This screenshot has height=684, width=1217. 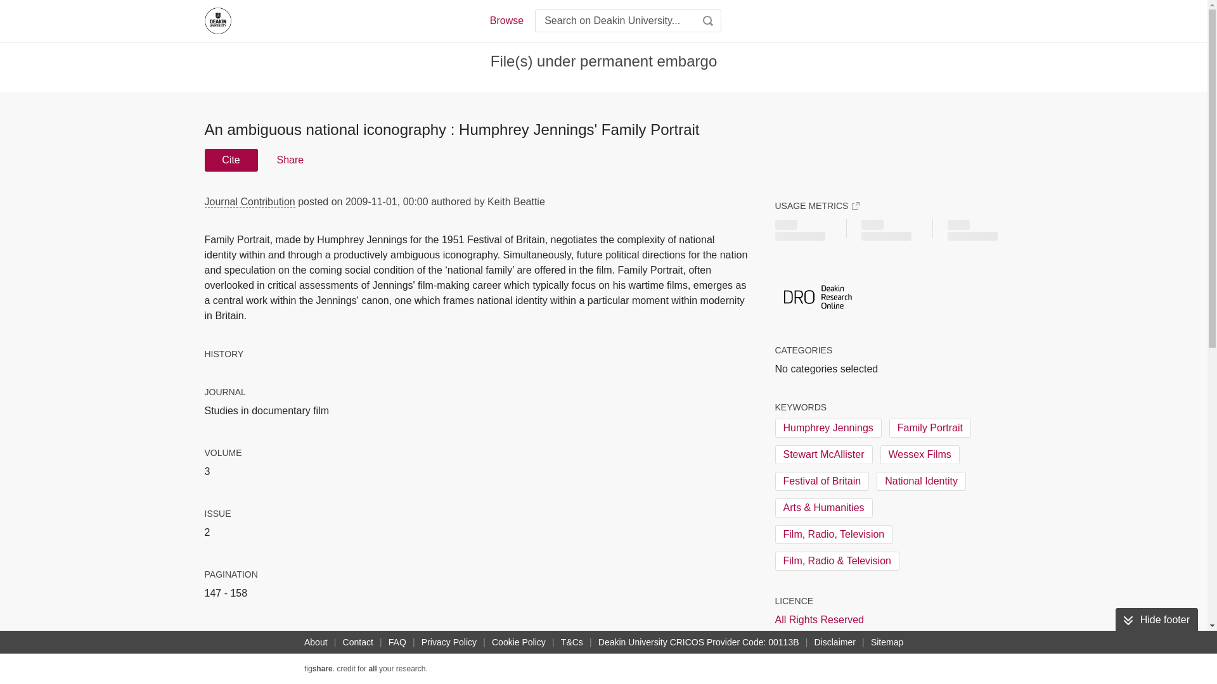 What do you see at coordinates (828, 428) in the screenshot?
I see `Humphrey Jennings` at bounding box center [828, 428].